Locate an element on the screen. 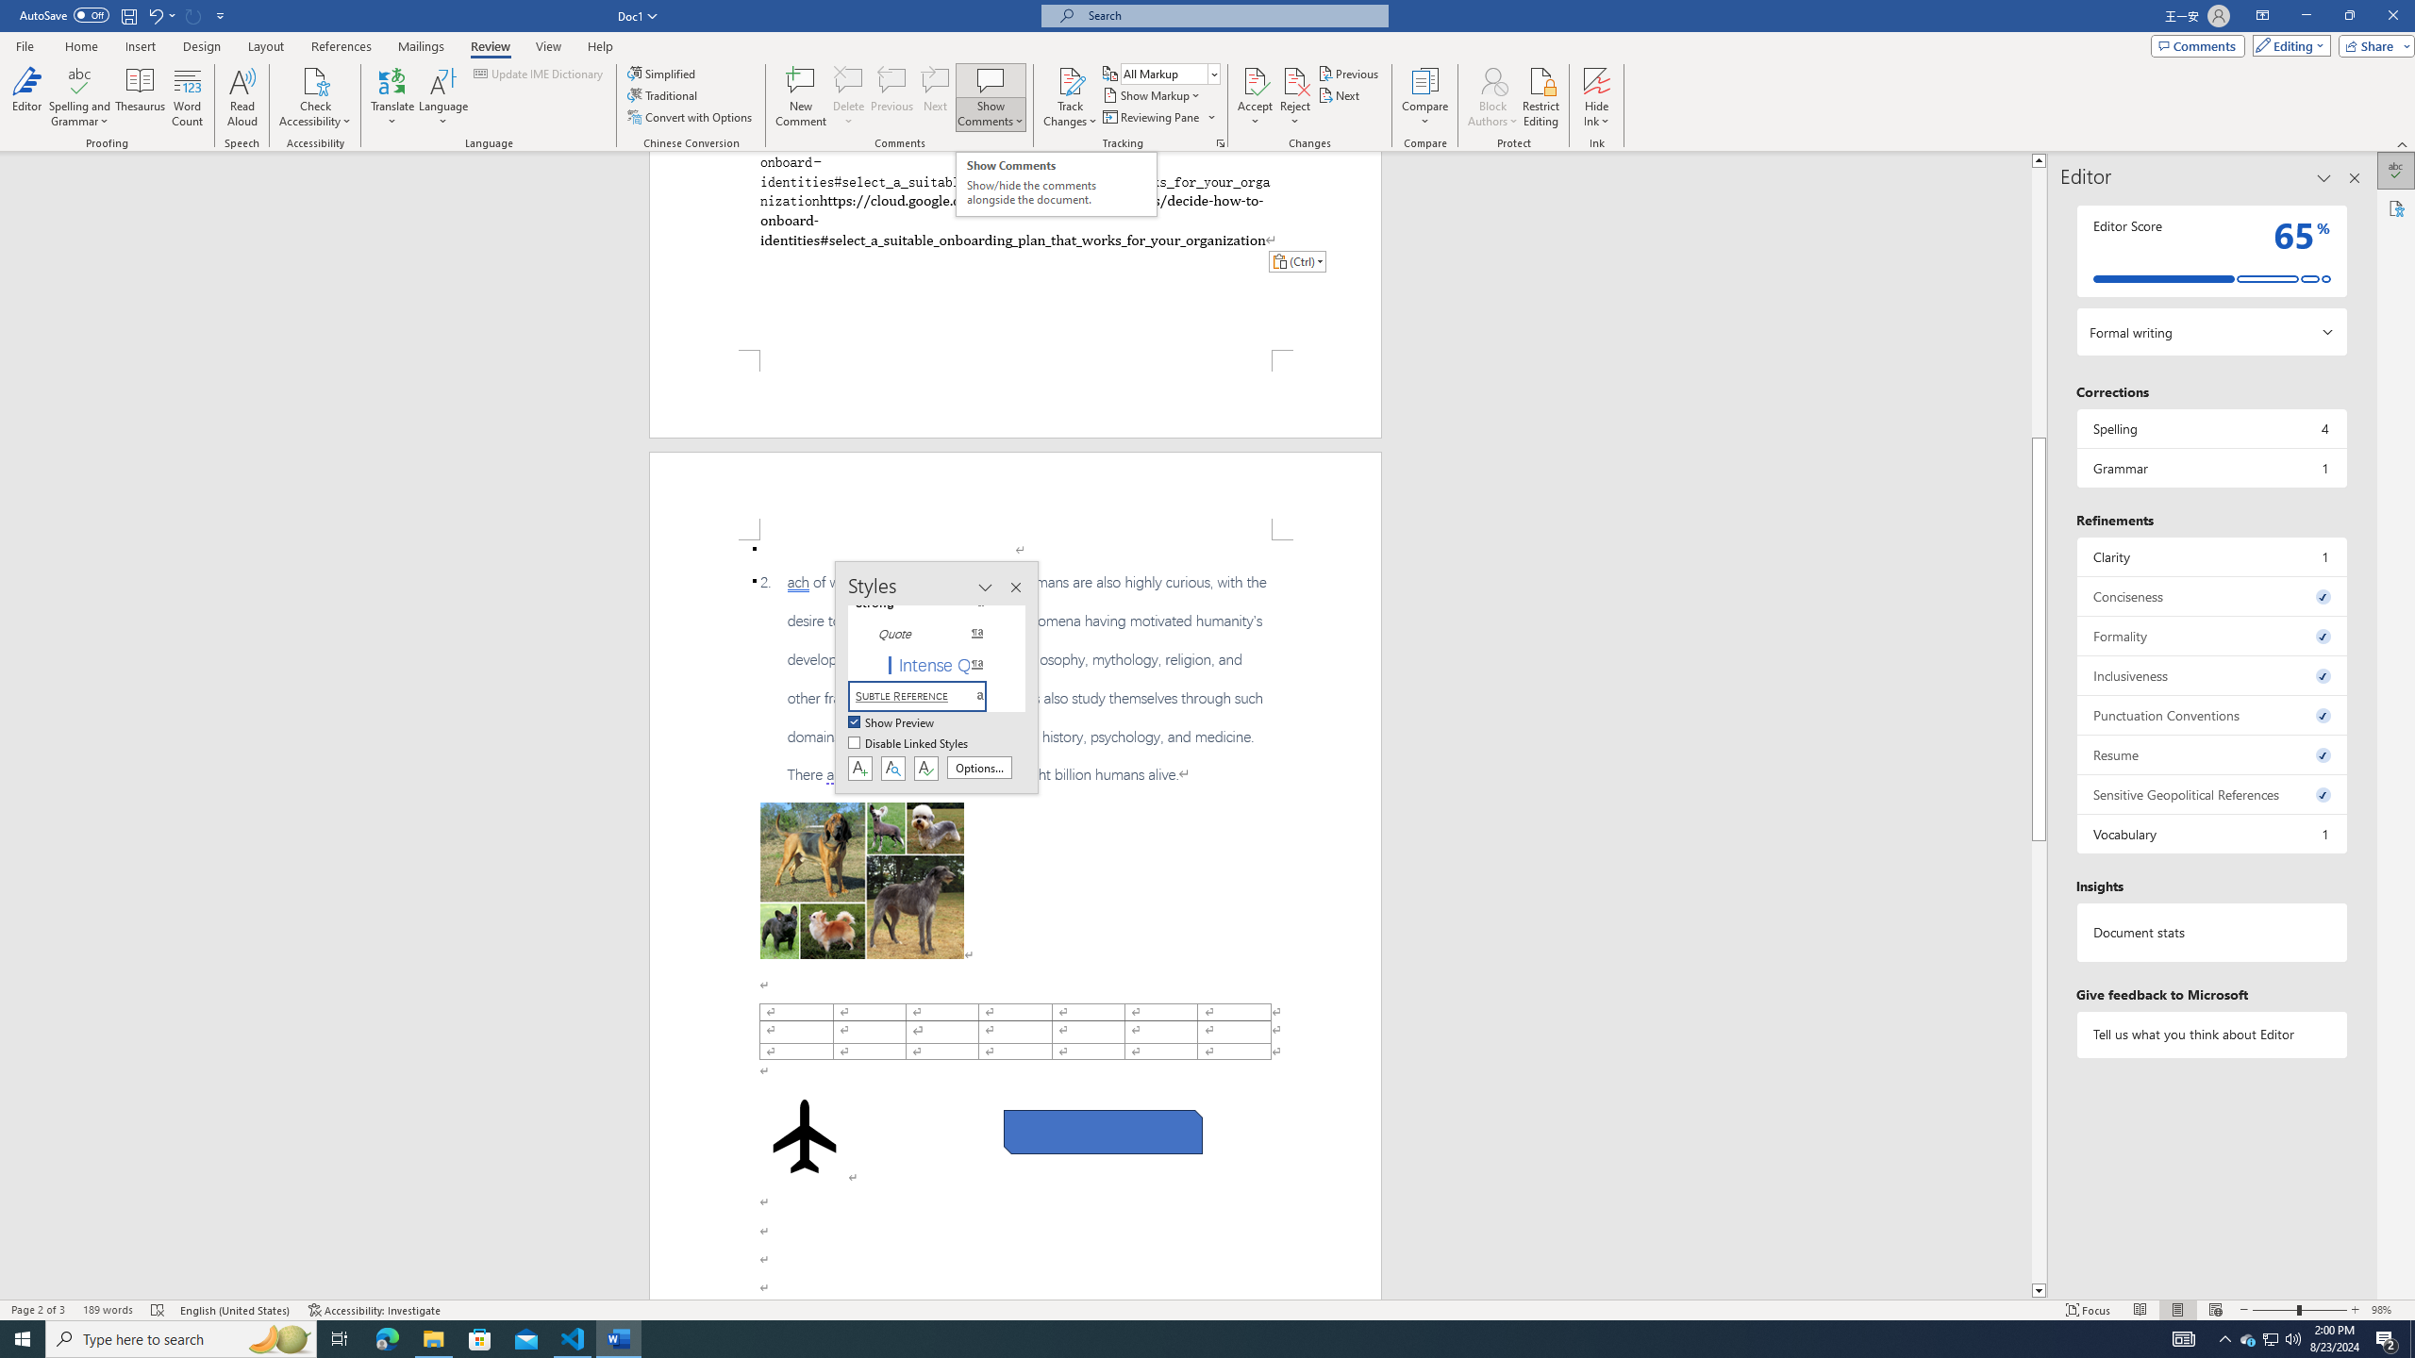 The height and width of the screenshot is (1358, 2415). Traditional is located at coordinates (664, 94).